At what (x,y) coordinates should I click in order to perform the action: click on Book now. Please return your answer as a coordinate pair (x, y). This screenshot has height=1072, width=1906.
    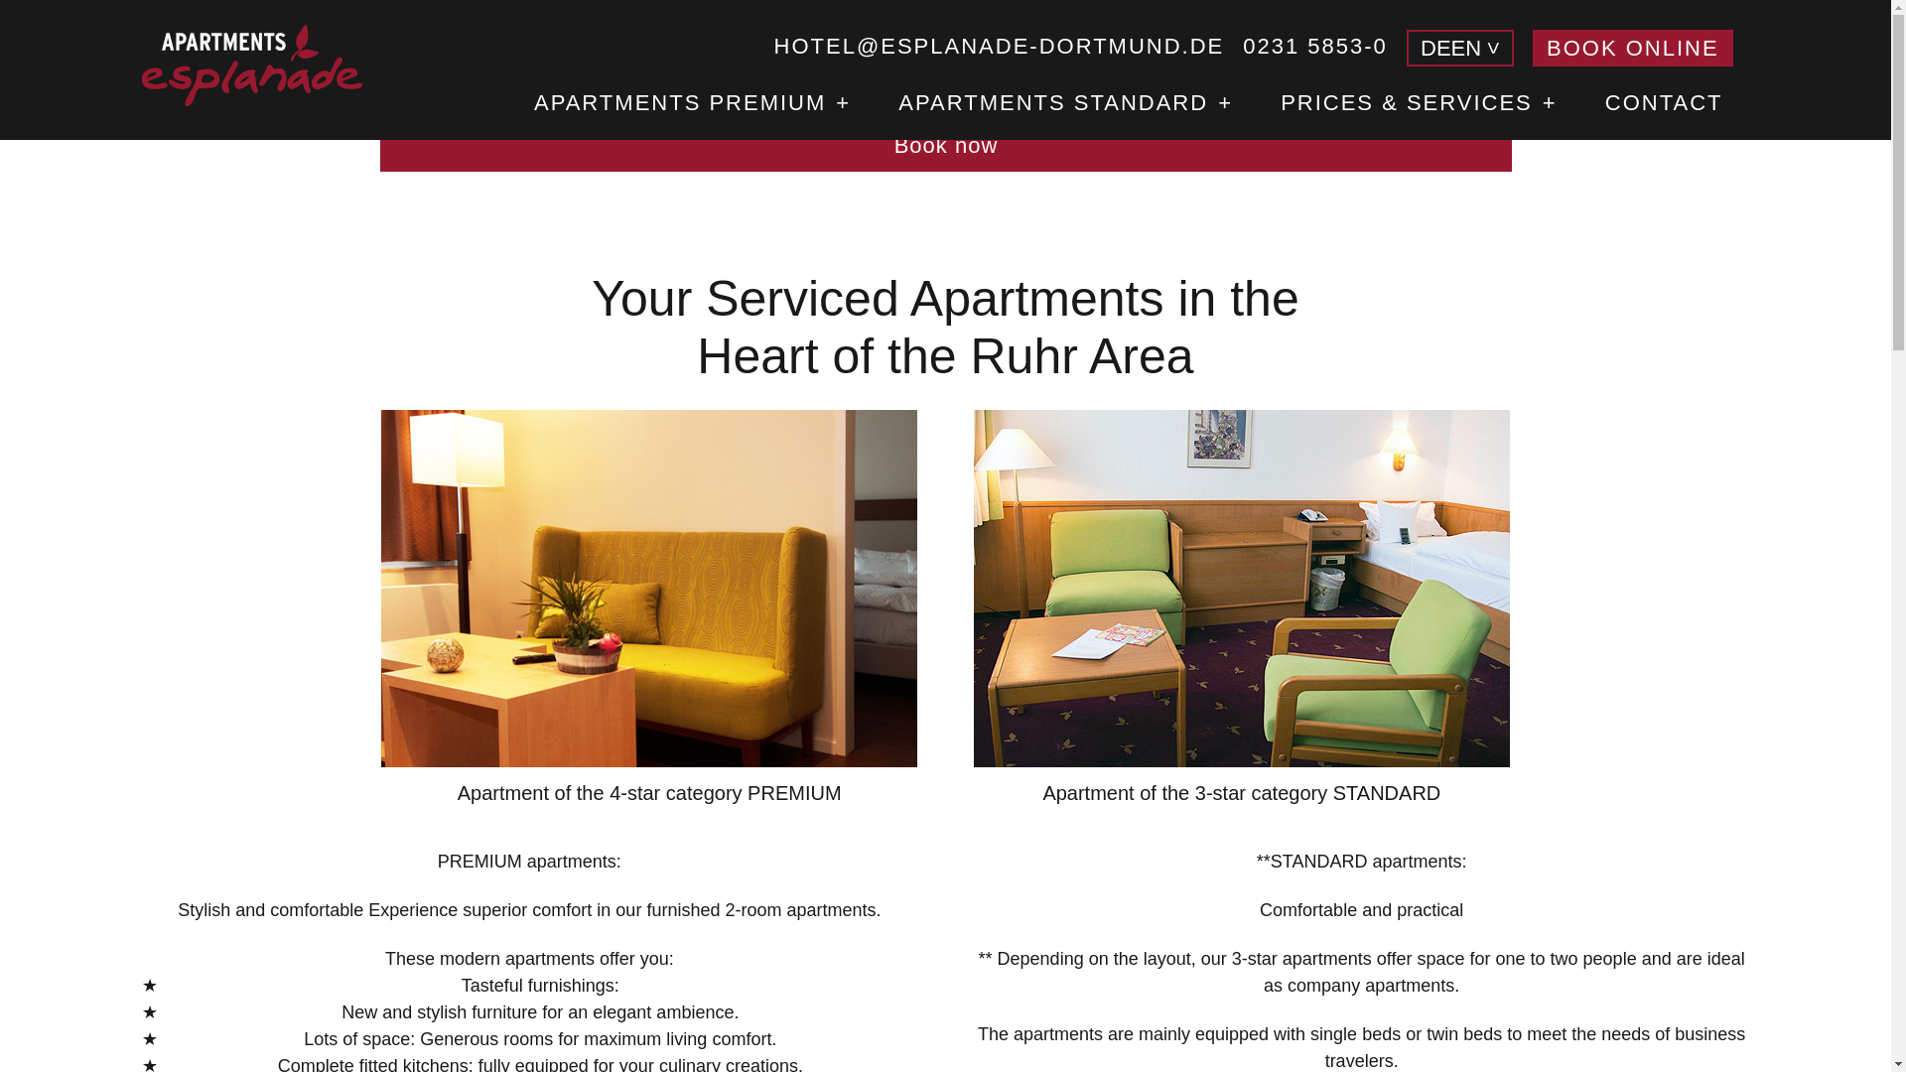
    Looking at the image, I should click on (945, 145).